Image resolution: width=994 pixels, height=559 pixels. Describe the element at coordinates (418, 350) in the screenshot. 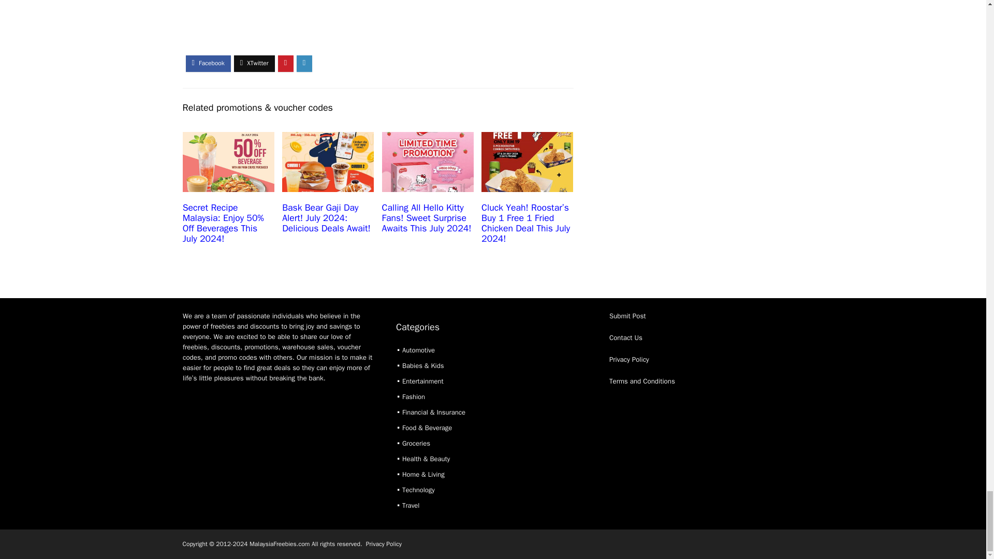

I see `Automotive` at that location.